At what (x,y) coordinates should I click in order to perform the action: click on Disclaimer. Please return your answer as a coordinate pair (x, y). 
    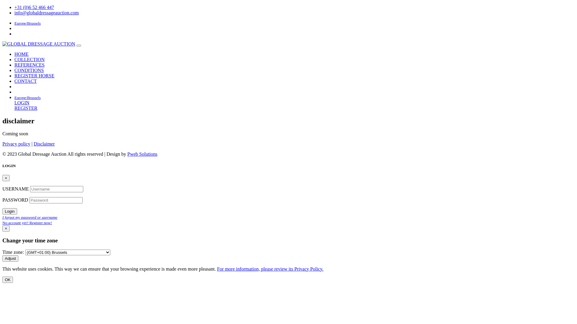
    Looking at the image, I should click on (44, 144).